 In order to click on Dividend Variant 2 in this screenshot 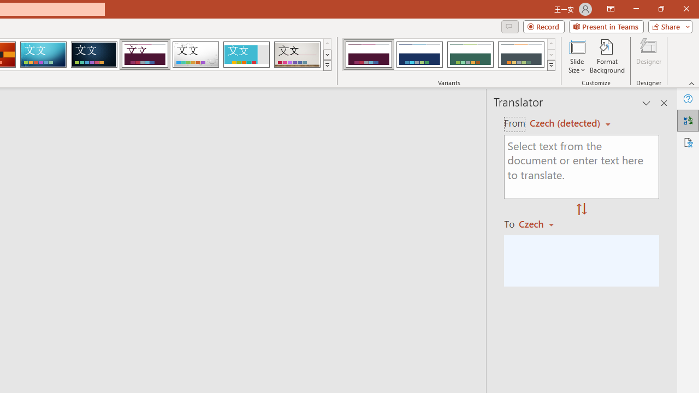, I will do `click(419, 55)`.